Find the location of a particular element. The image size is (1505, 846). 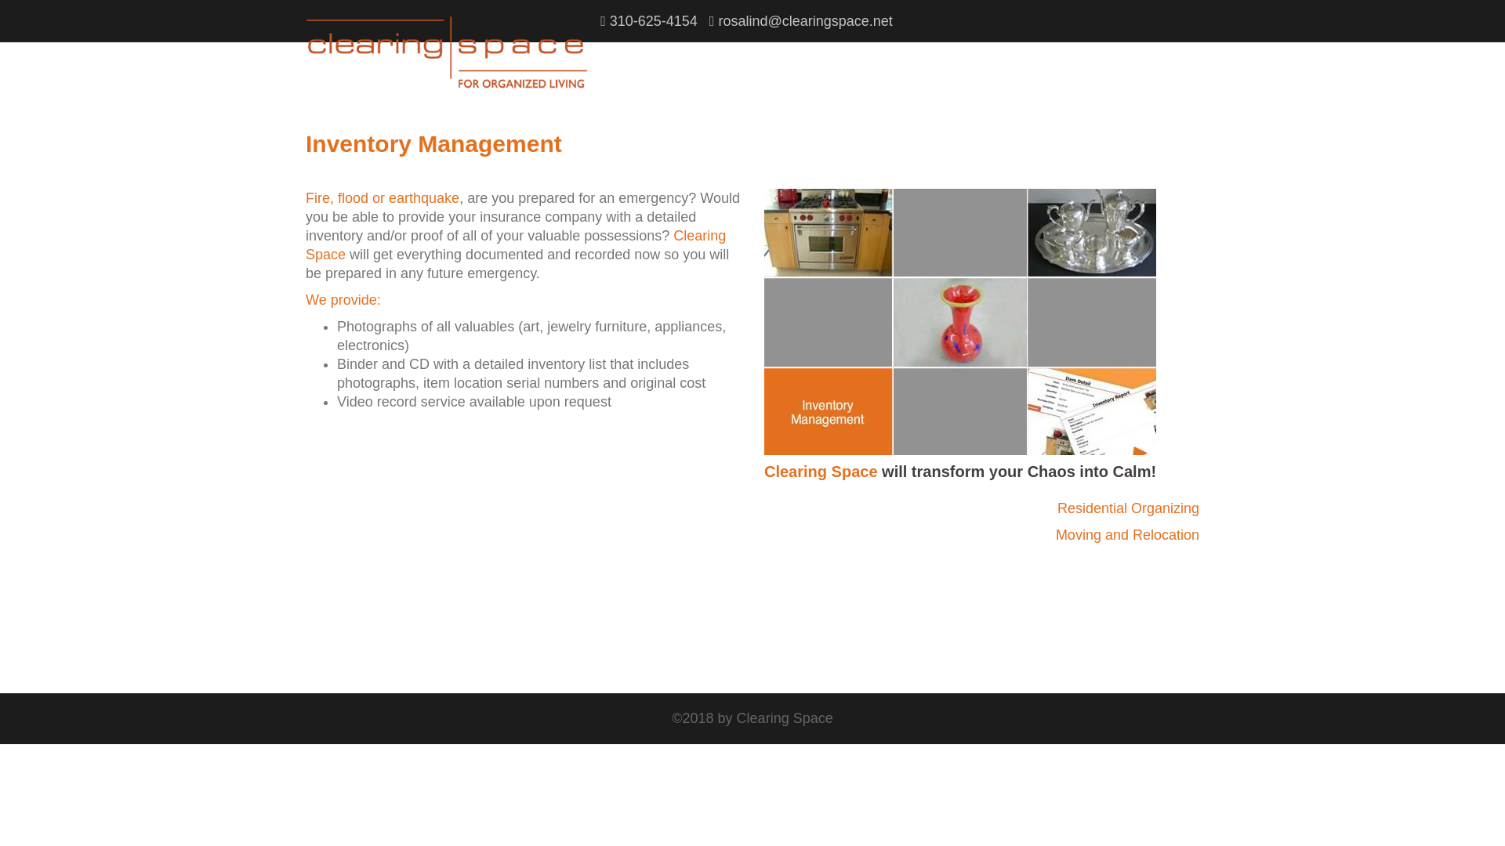

Contact is located at coordinates (1170, 52).